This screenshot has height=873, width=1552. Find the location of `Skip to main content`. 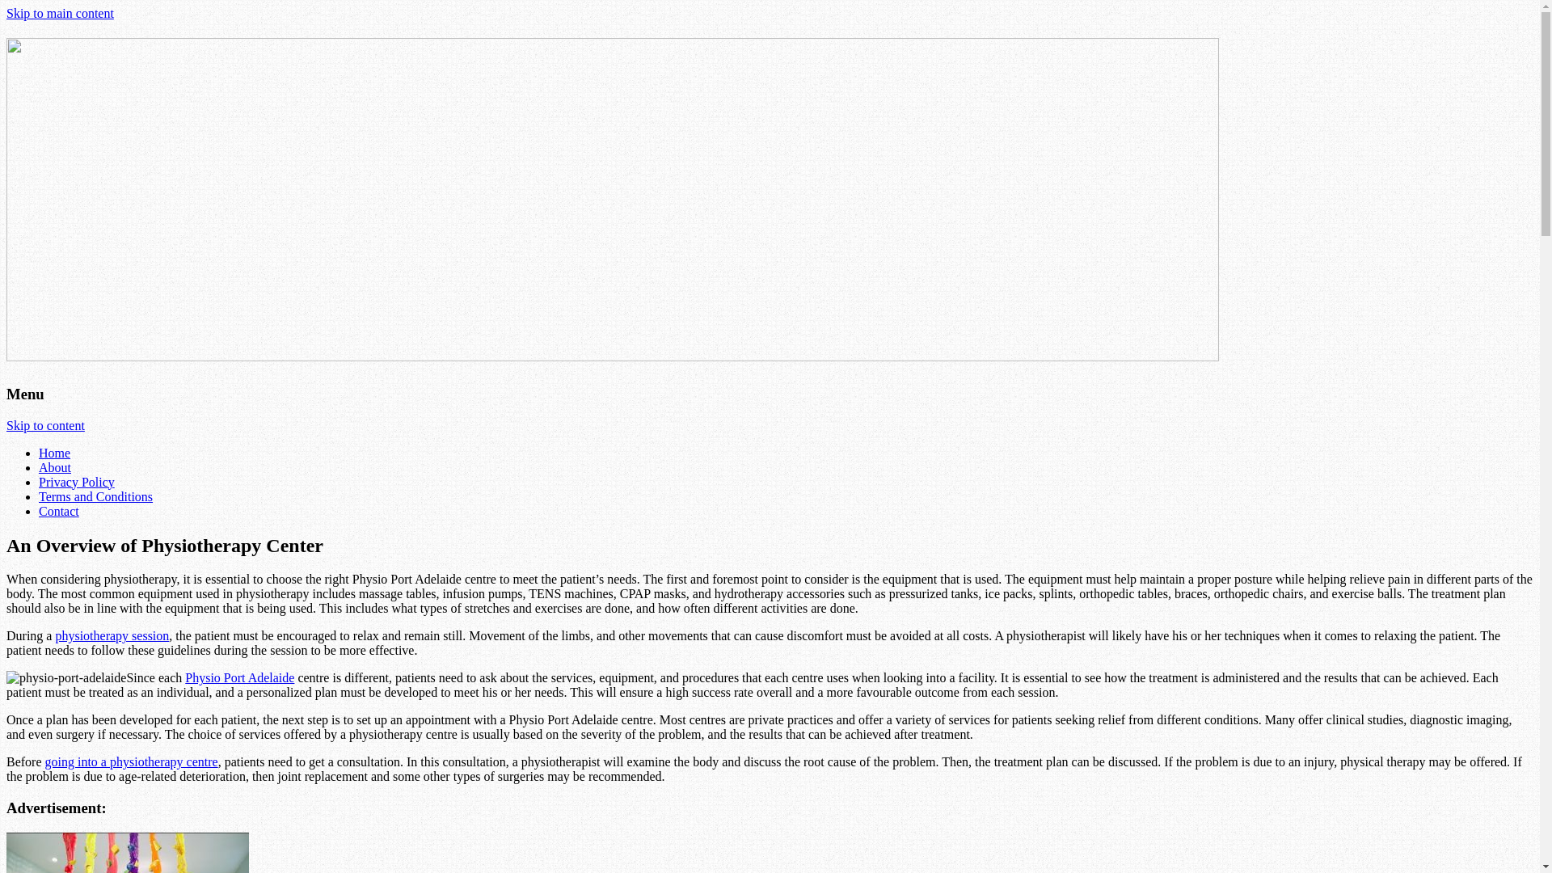

Skip to main content is located at coordinates (60, 13).